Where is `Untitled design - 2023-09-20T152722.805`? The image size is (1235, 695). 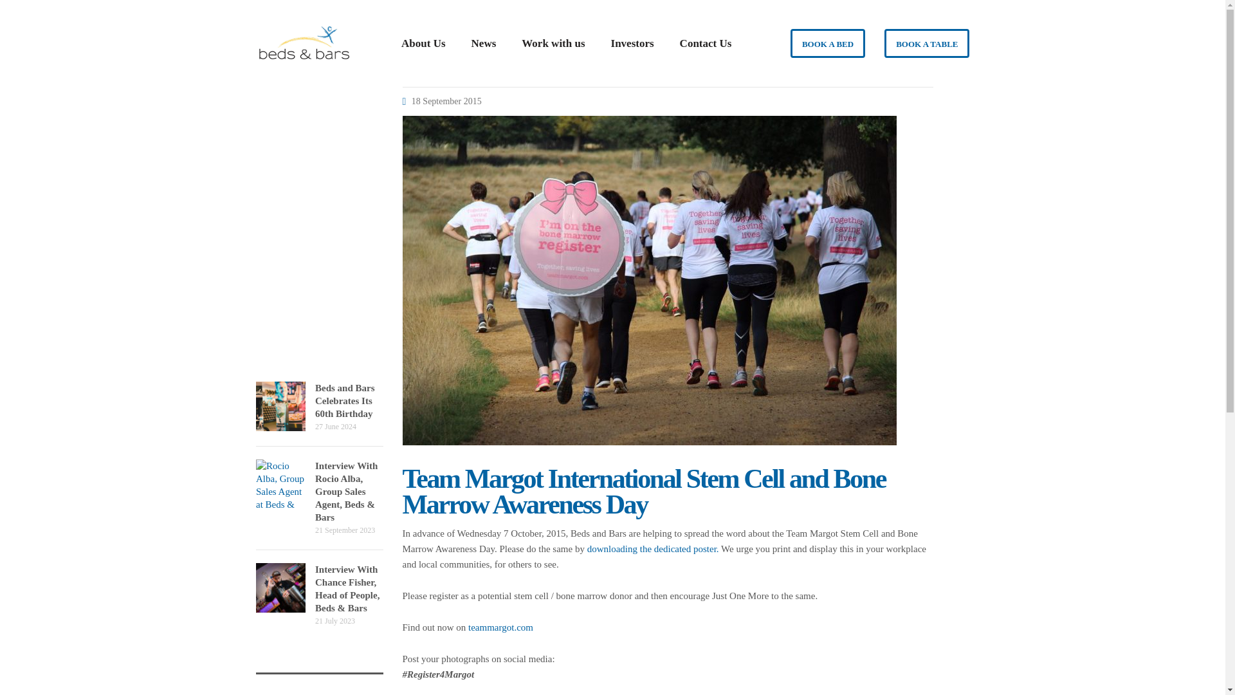
Untitled design - 2023-09-20T152722.805 is located at coordinates (280, 484).